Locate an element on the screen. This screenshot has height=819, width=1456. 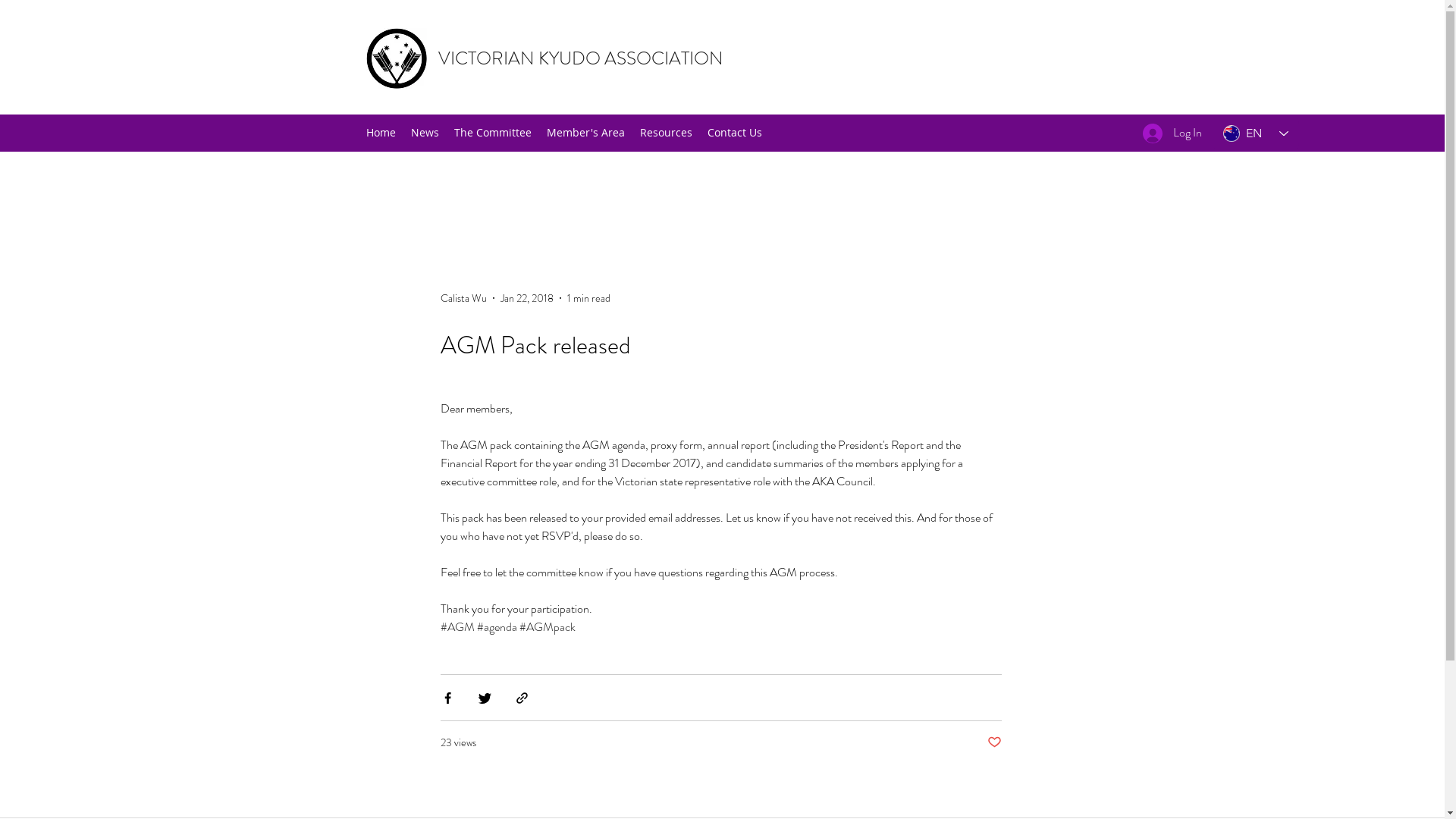
Home is located at coordinates (381, 133).